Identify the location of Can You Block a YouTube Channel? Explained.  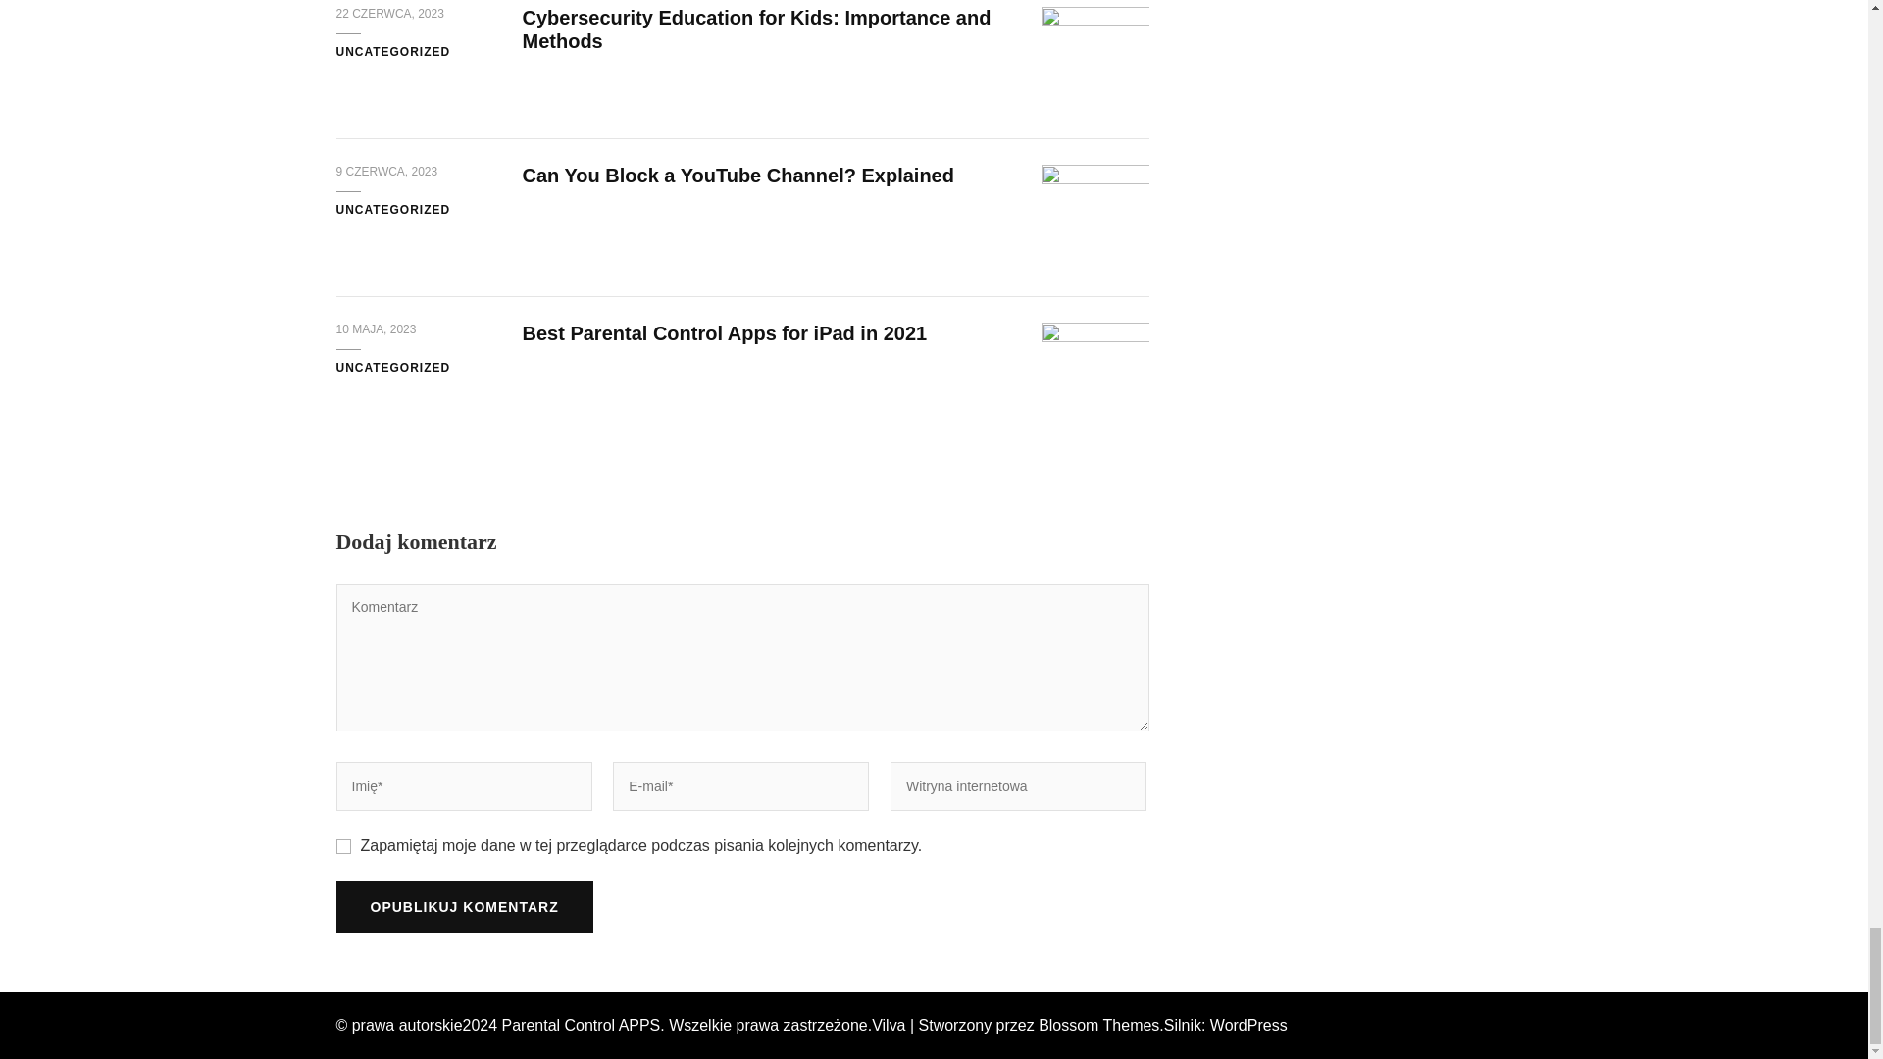
(737, 176).